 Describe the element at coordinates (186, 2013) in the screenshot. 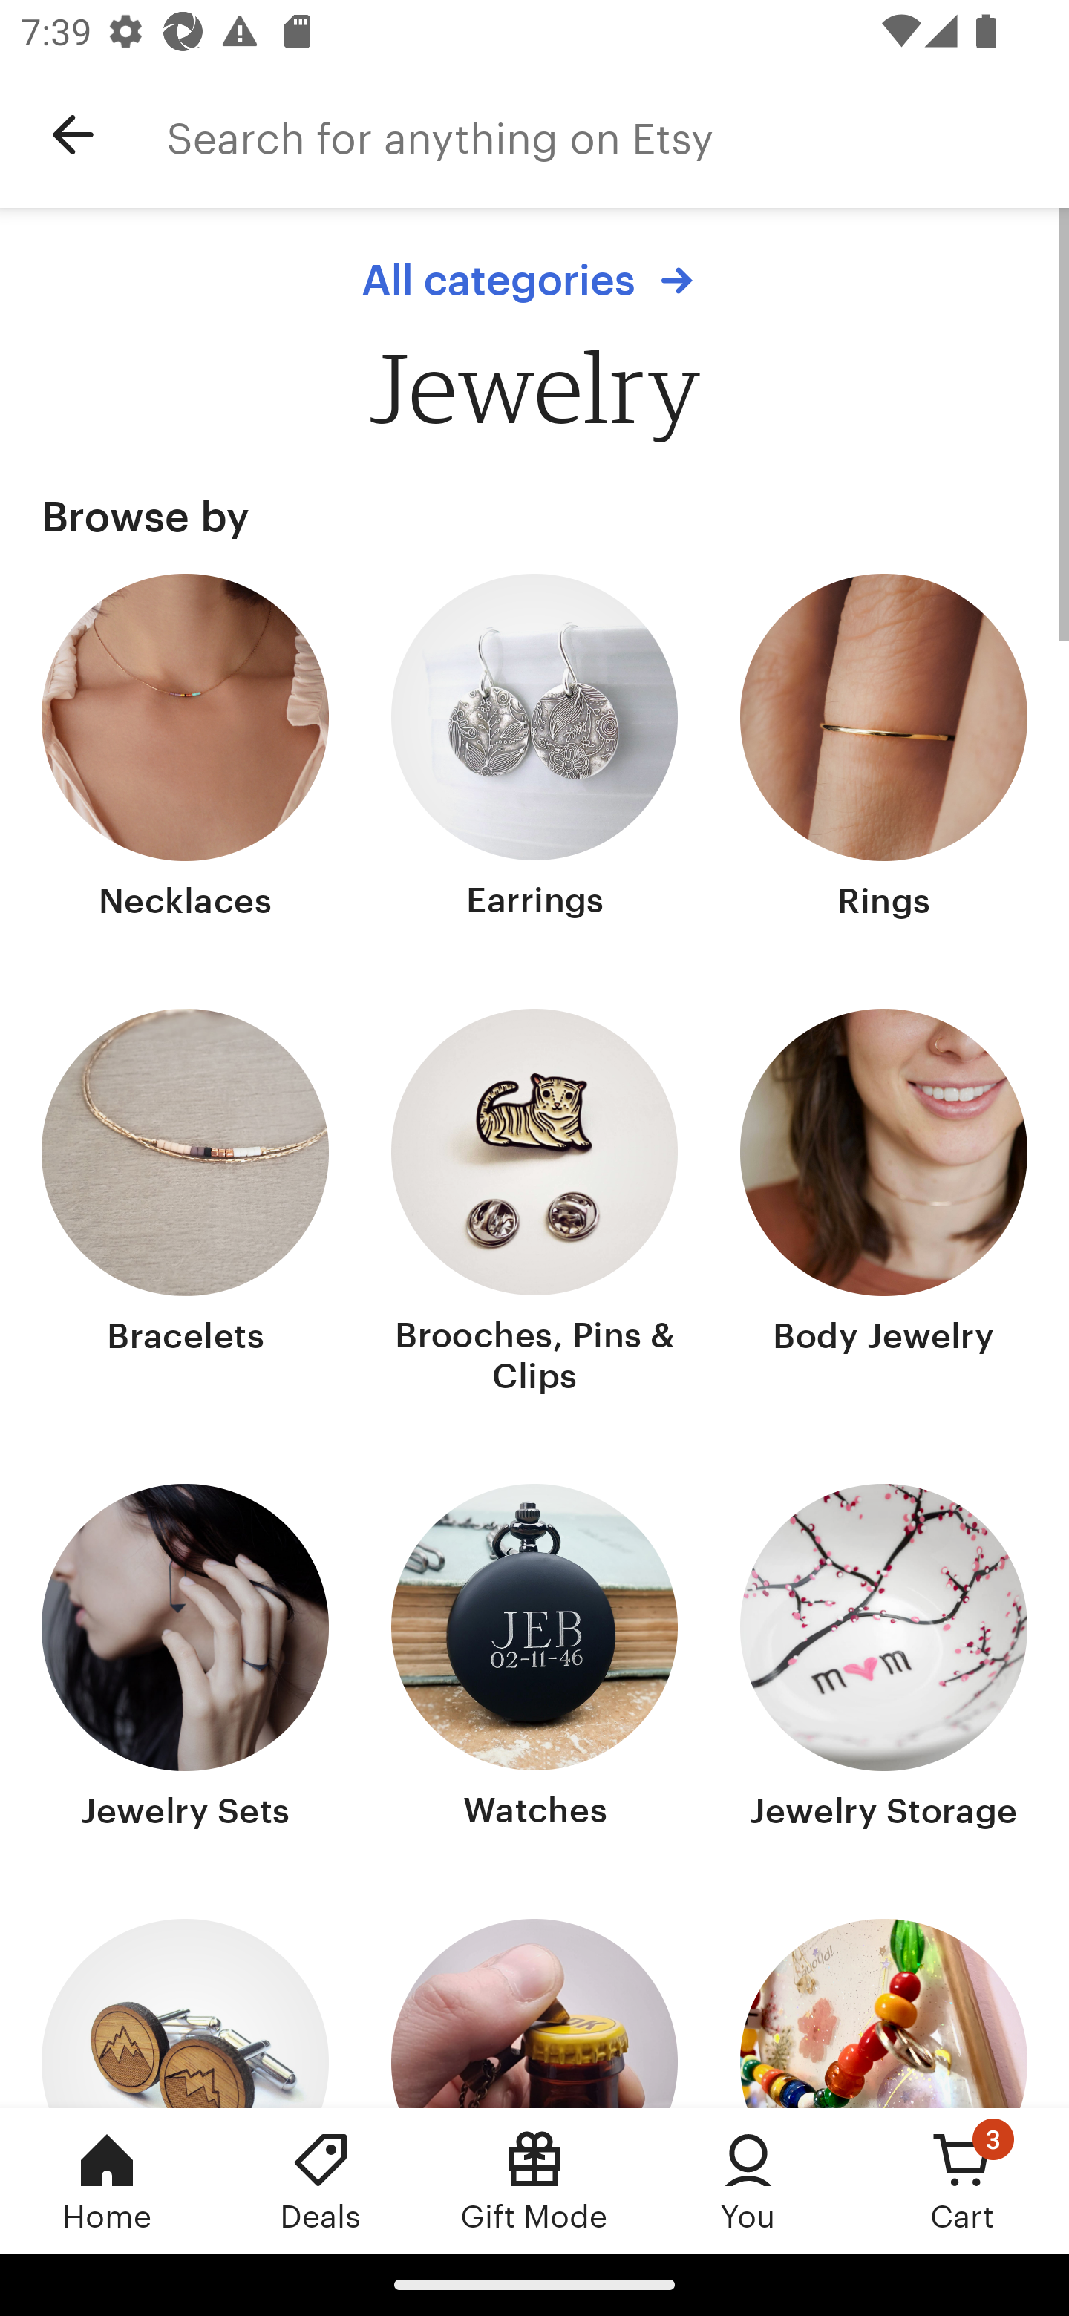

I see `Cuff Links & Tie Clips` at that location.